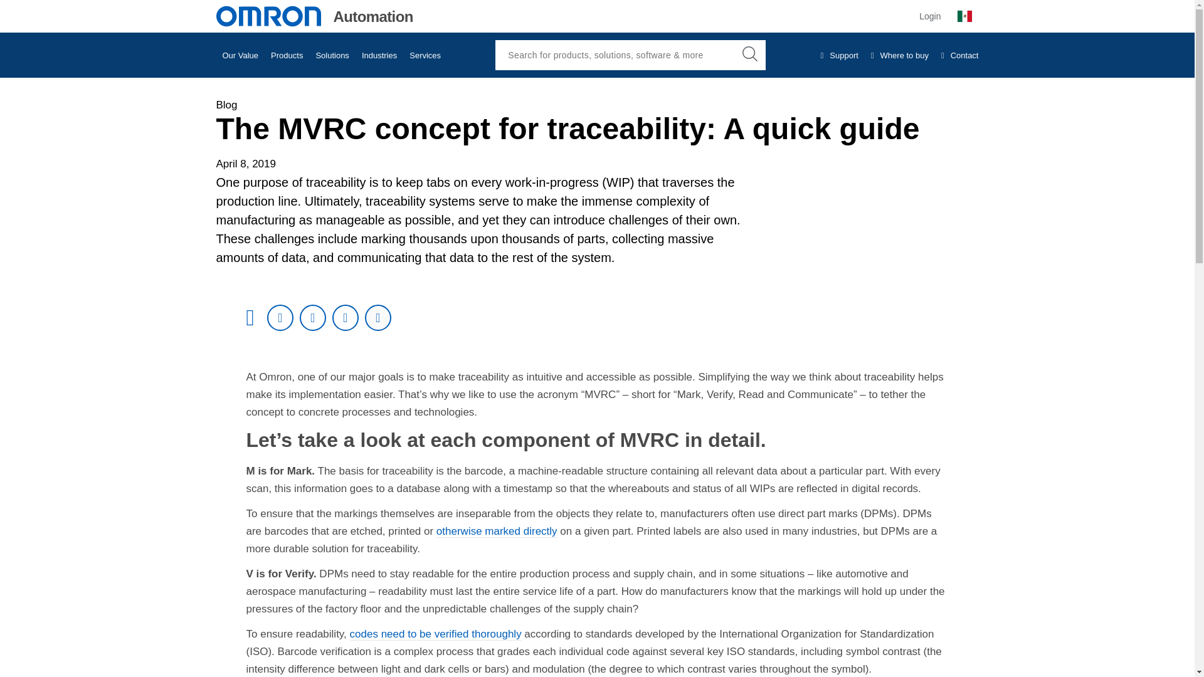 This screenshot has height=677, width=1204. Describe the element at coordinates (287, 55) in the screenshot. I see `Products` at that location.